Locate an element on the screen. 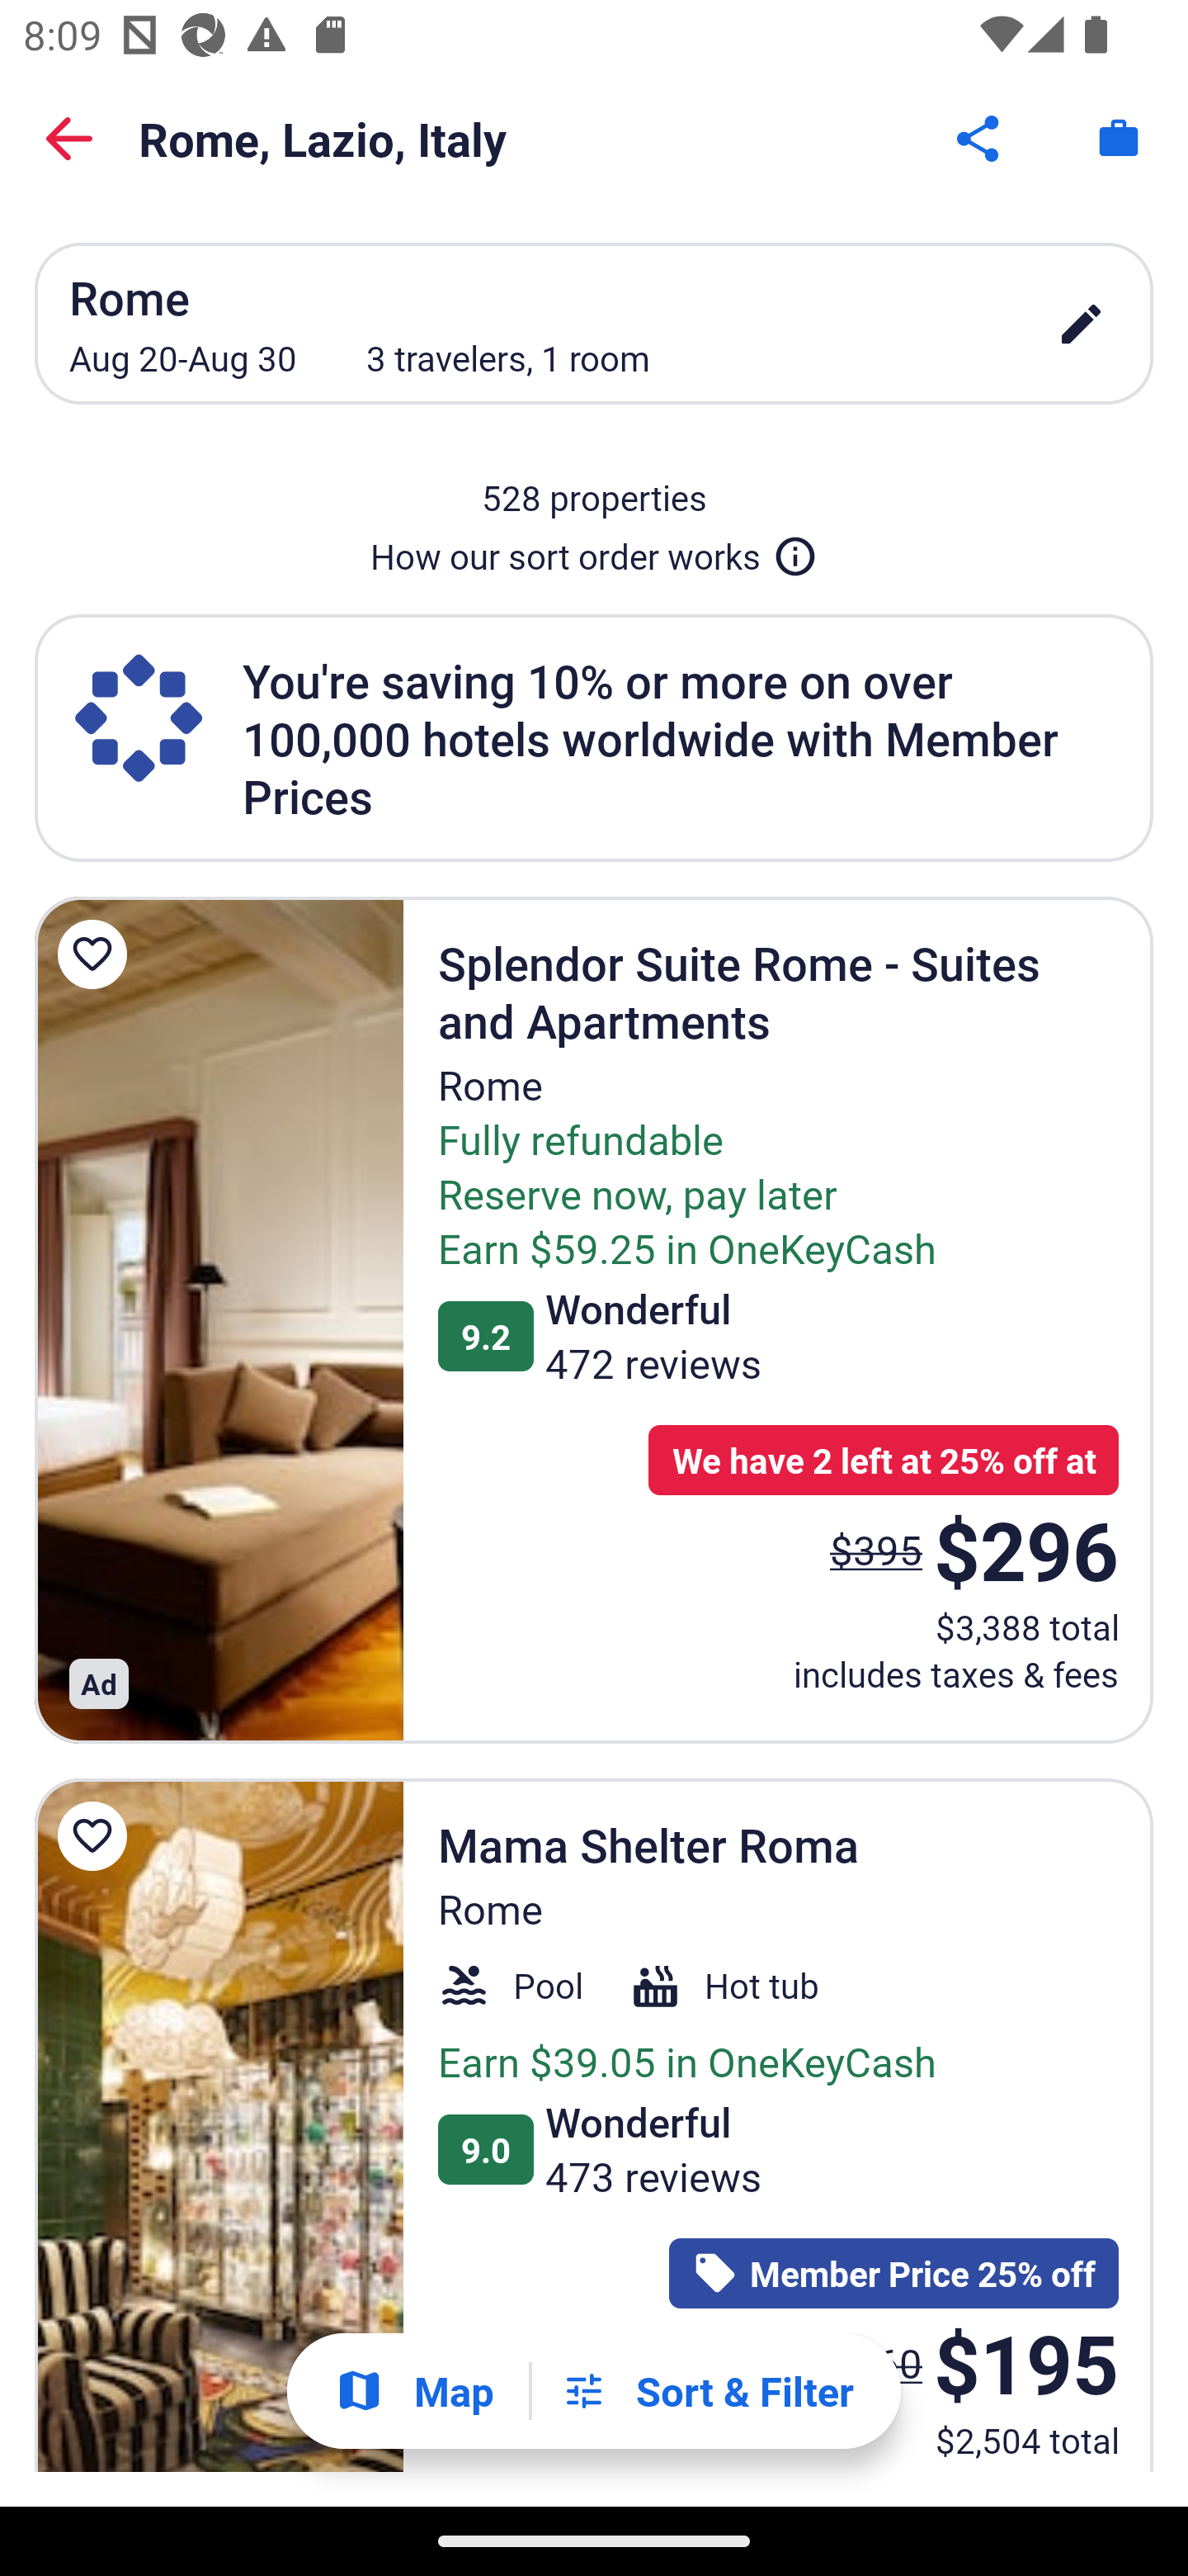  Share Button is located at coordinates (980, 139).